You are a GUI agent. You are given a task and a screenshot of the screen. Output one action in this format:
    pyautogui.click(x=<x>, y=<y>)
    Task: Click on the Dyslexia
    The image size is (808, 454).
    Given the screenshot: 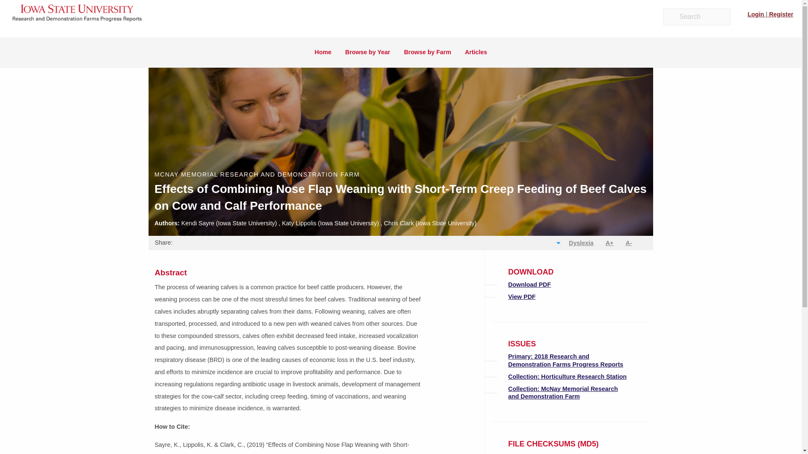 What is the action you would take?
    pyautogui.click(x=581, y=243)
    